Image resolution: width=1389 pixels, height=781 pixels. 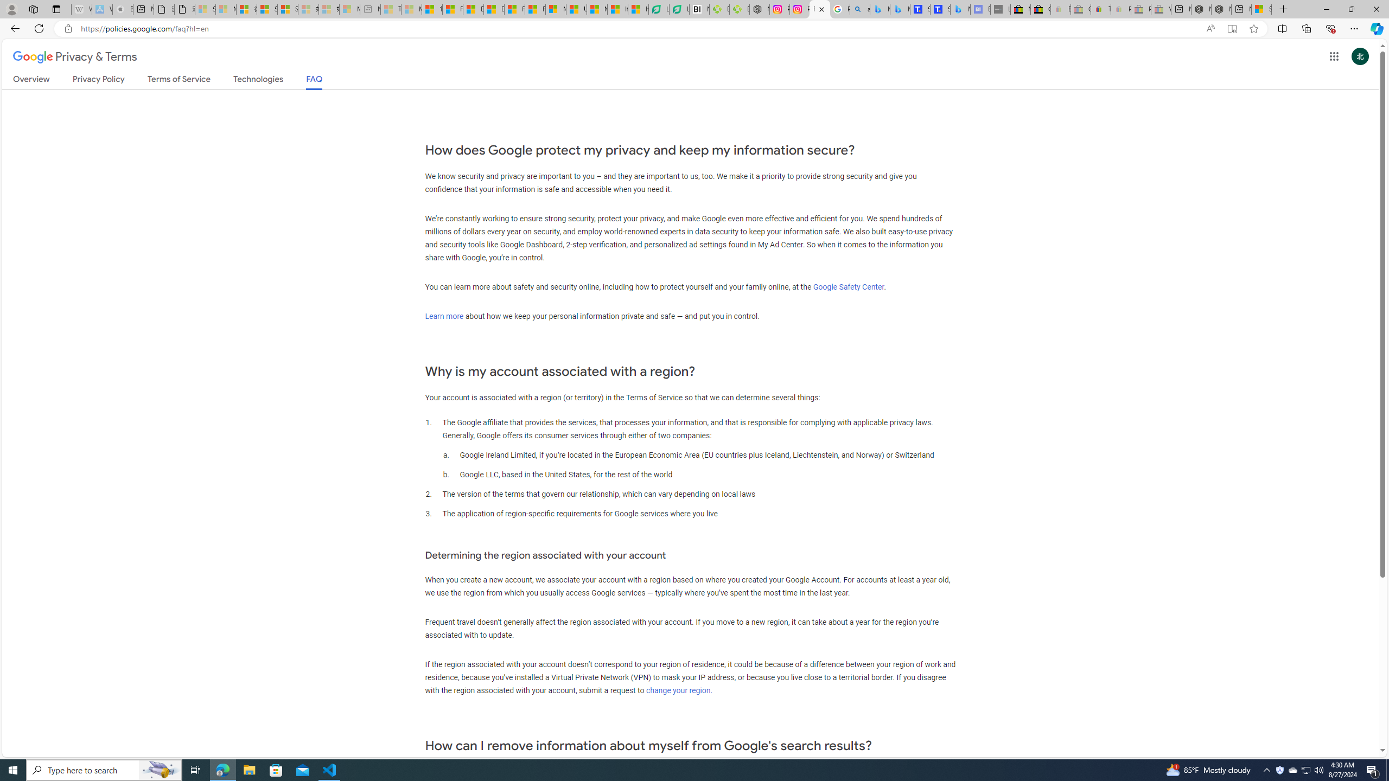 I want to click on alabama high school quarterback dies - Search, so click(x=861, y=9).